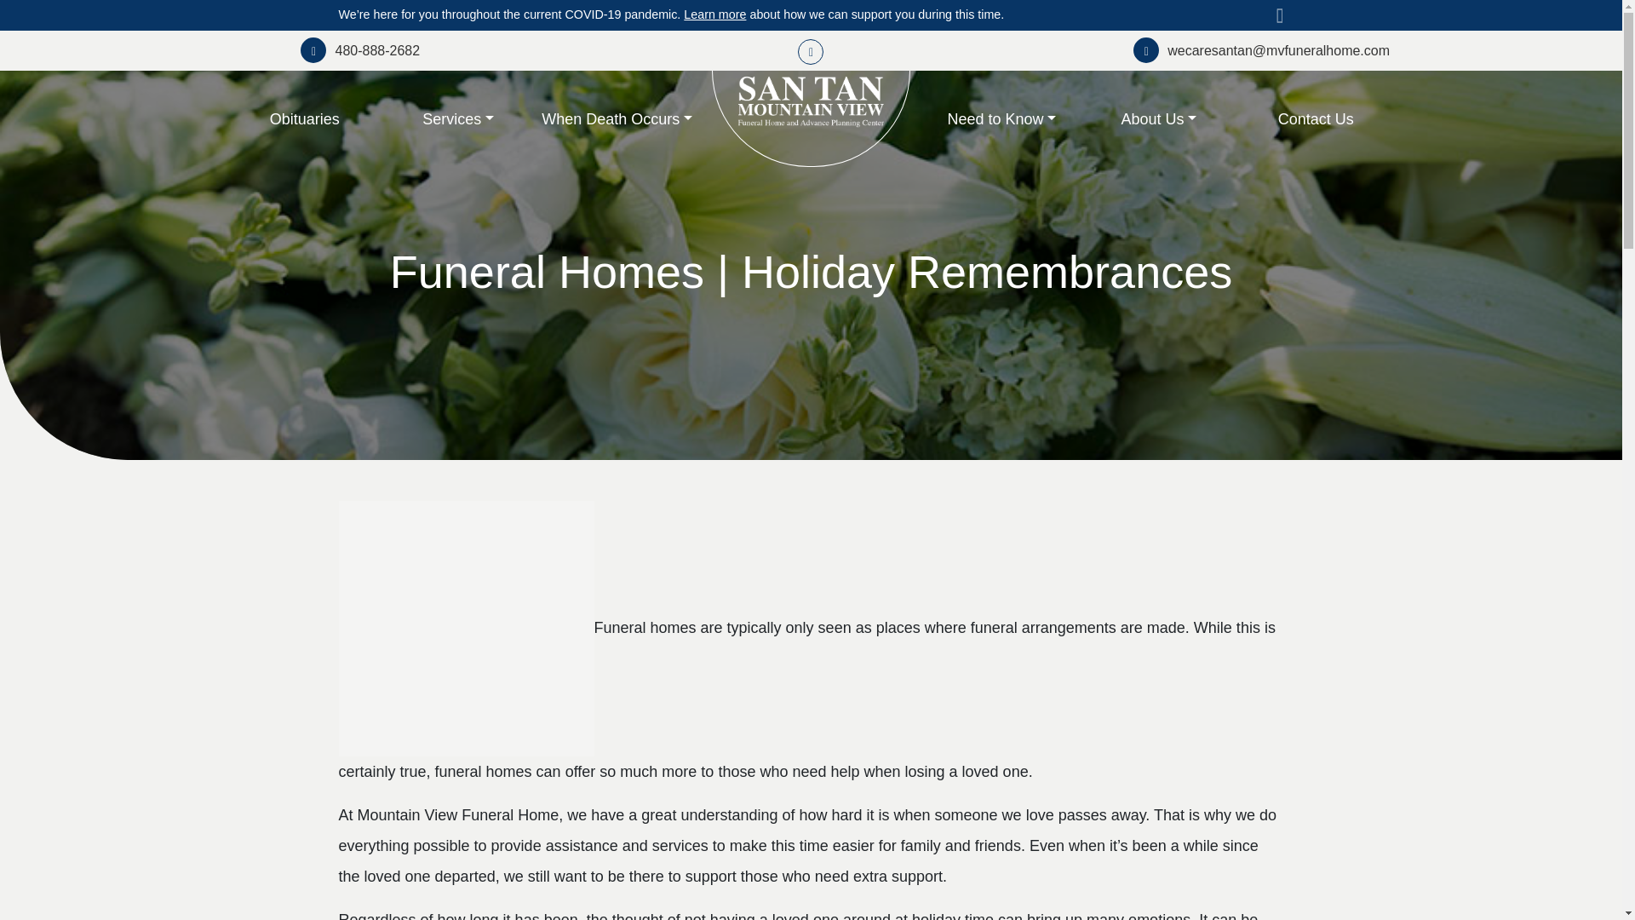 This screenshot has height=920, width=1635. What do you see at coordinates (360, 50) in the screenshot?
I see `Call Us` at bounding box center [360, 50].